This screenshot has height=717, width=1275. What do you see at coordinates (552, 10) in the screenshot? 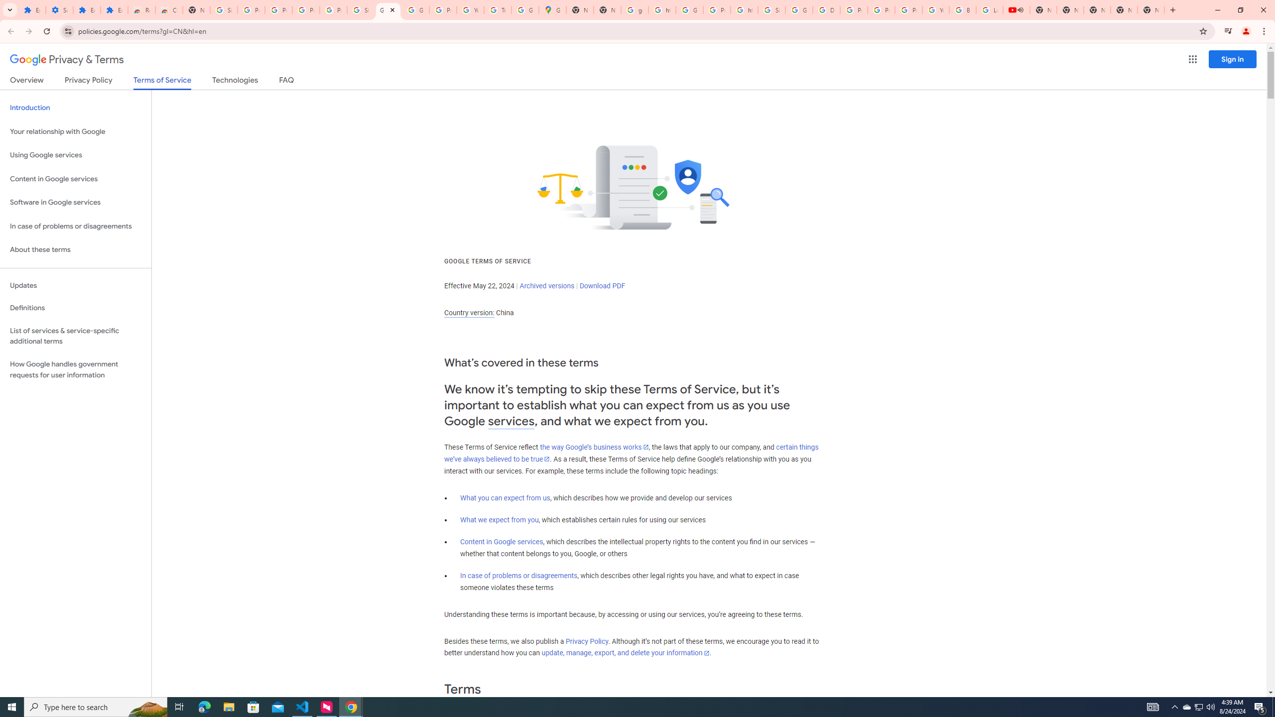
I see `Google Maps` at bounding box center [552, 10].